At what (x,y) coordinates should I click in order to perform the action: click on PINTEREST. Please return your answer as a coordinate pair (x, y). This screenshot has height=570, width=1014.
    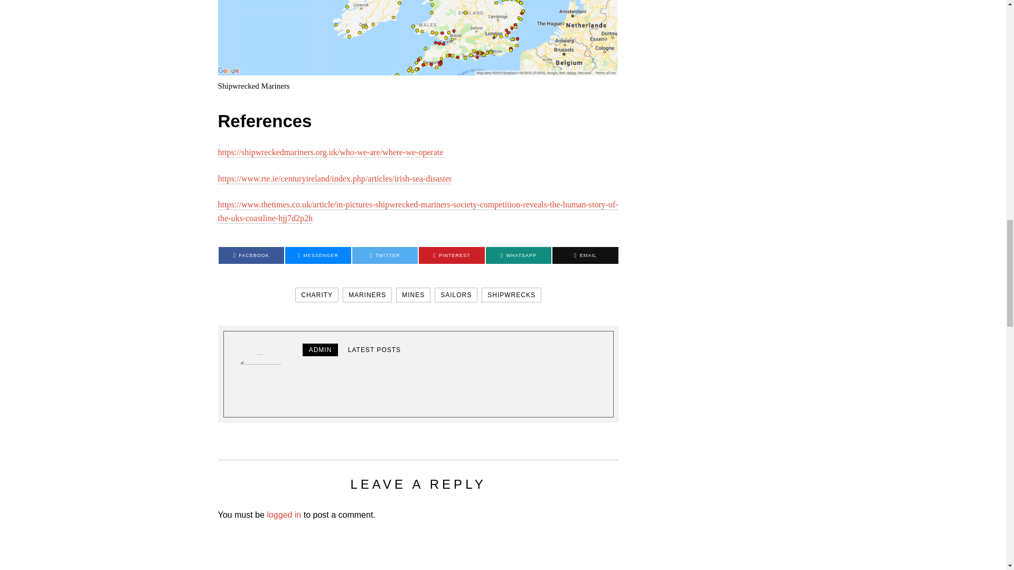
    Looking at the image, I should click on (451, 255).